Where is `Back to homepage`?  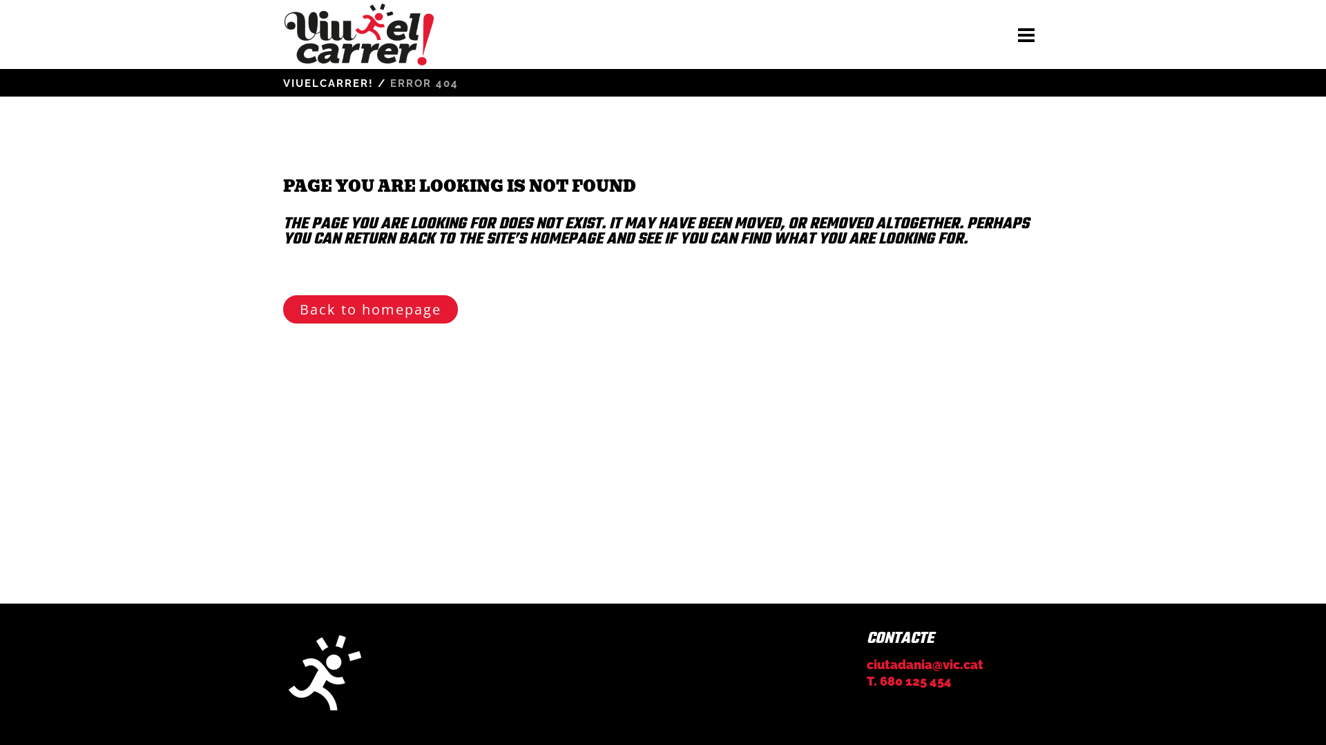
Back to homepage is located at coordinates (370, 309).